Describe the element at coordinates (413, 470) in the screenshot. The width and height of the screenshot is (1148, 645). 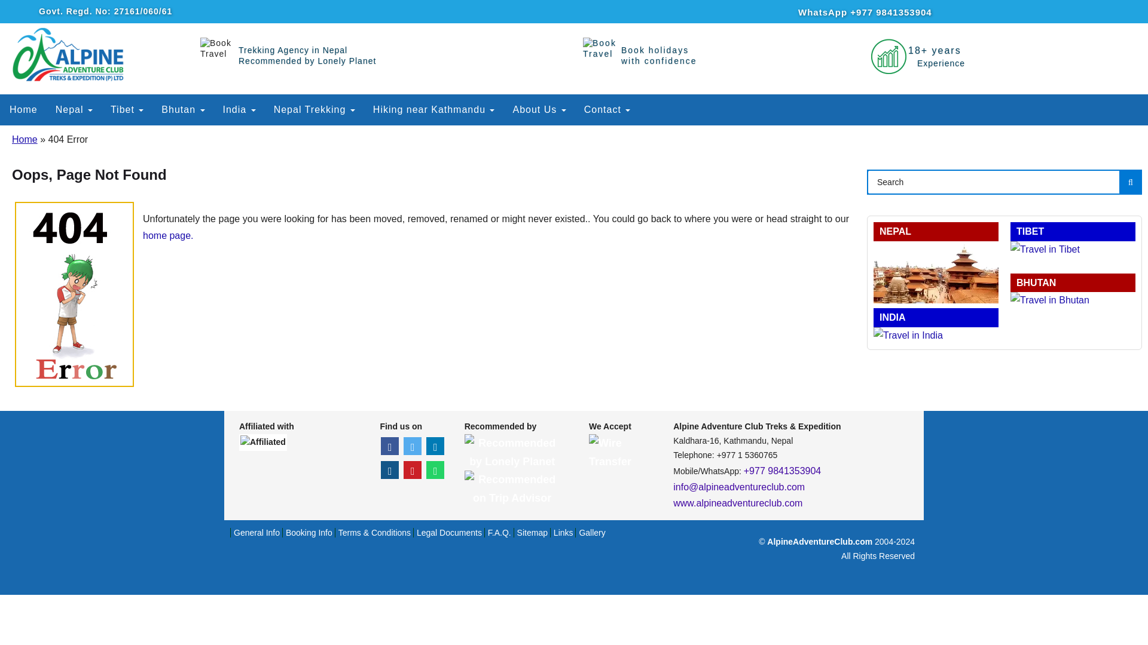
I see `Home` at that location.